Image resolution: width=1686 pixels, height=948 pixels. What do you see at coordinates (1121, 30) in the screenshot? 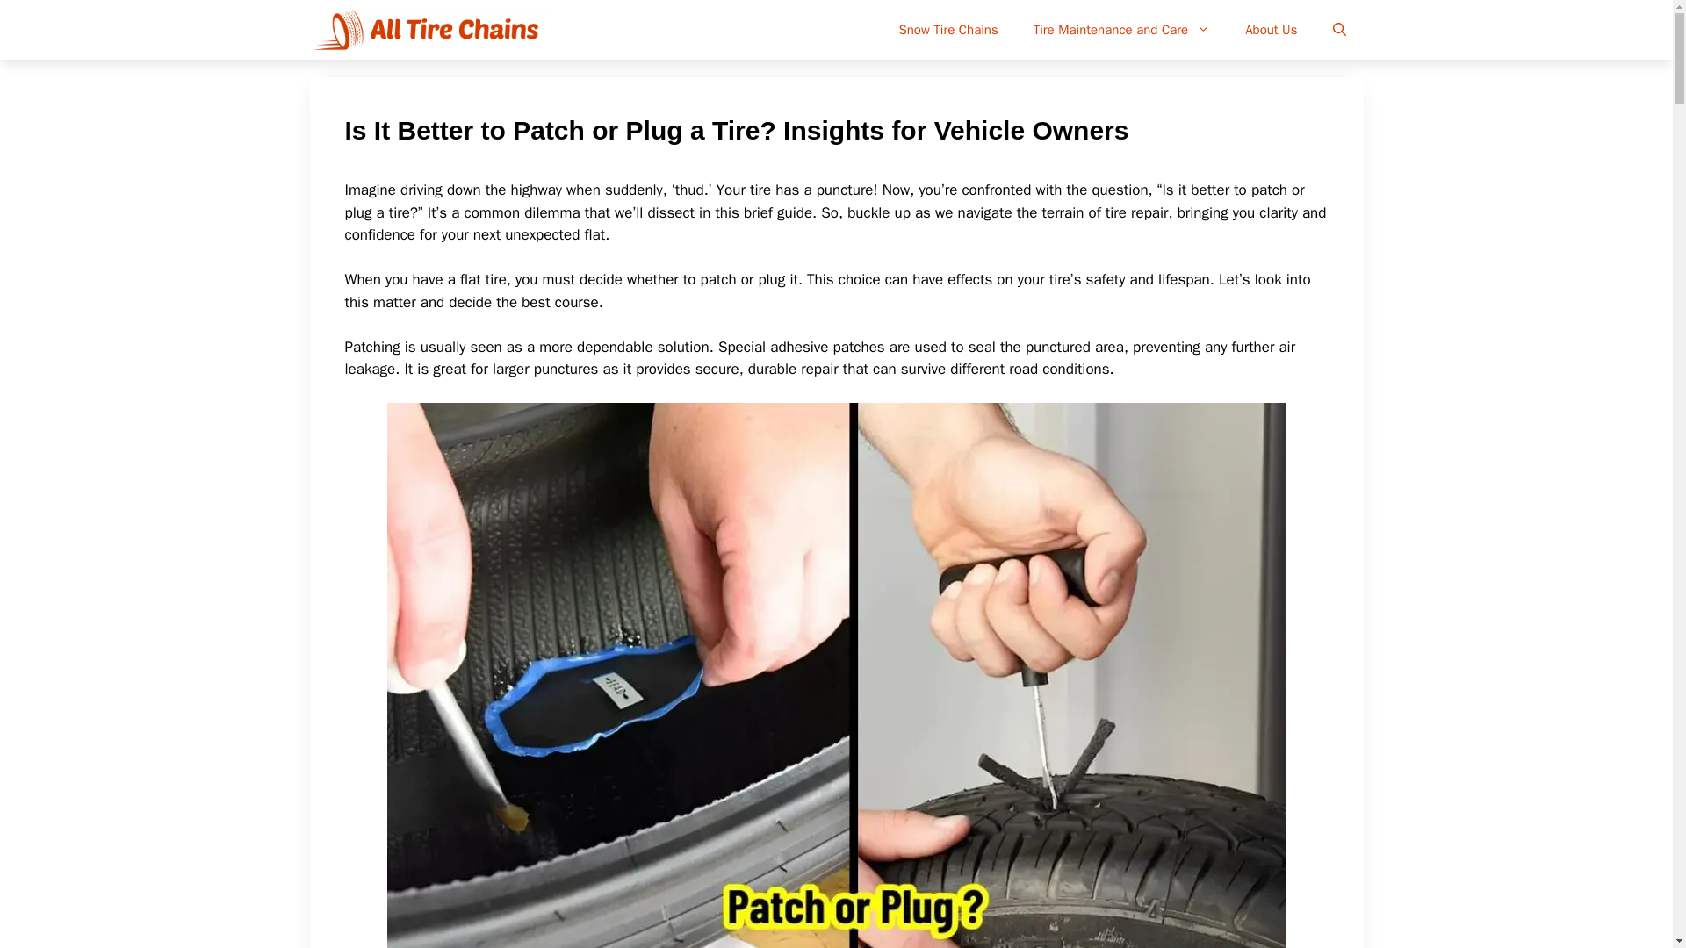
I see `Tire Maintenance and Care` at bounding box center [1121, 30].